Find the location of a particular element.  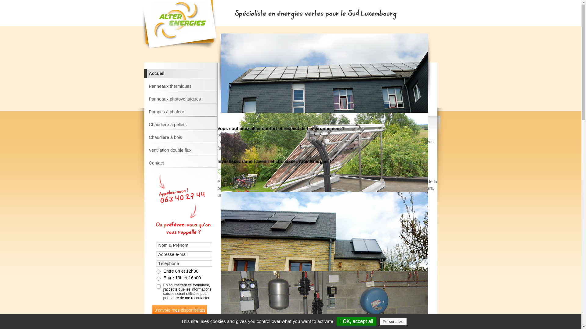

Contact is located at coordinates (184, 164).